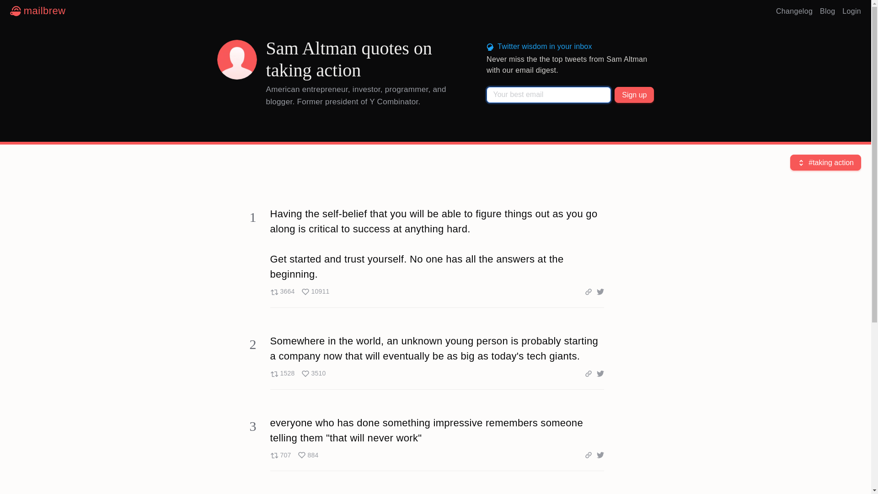 The width and height of the screenshot is (878, 494). I want to click on mailbrew, so click(37, 11).